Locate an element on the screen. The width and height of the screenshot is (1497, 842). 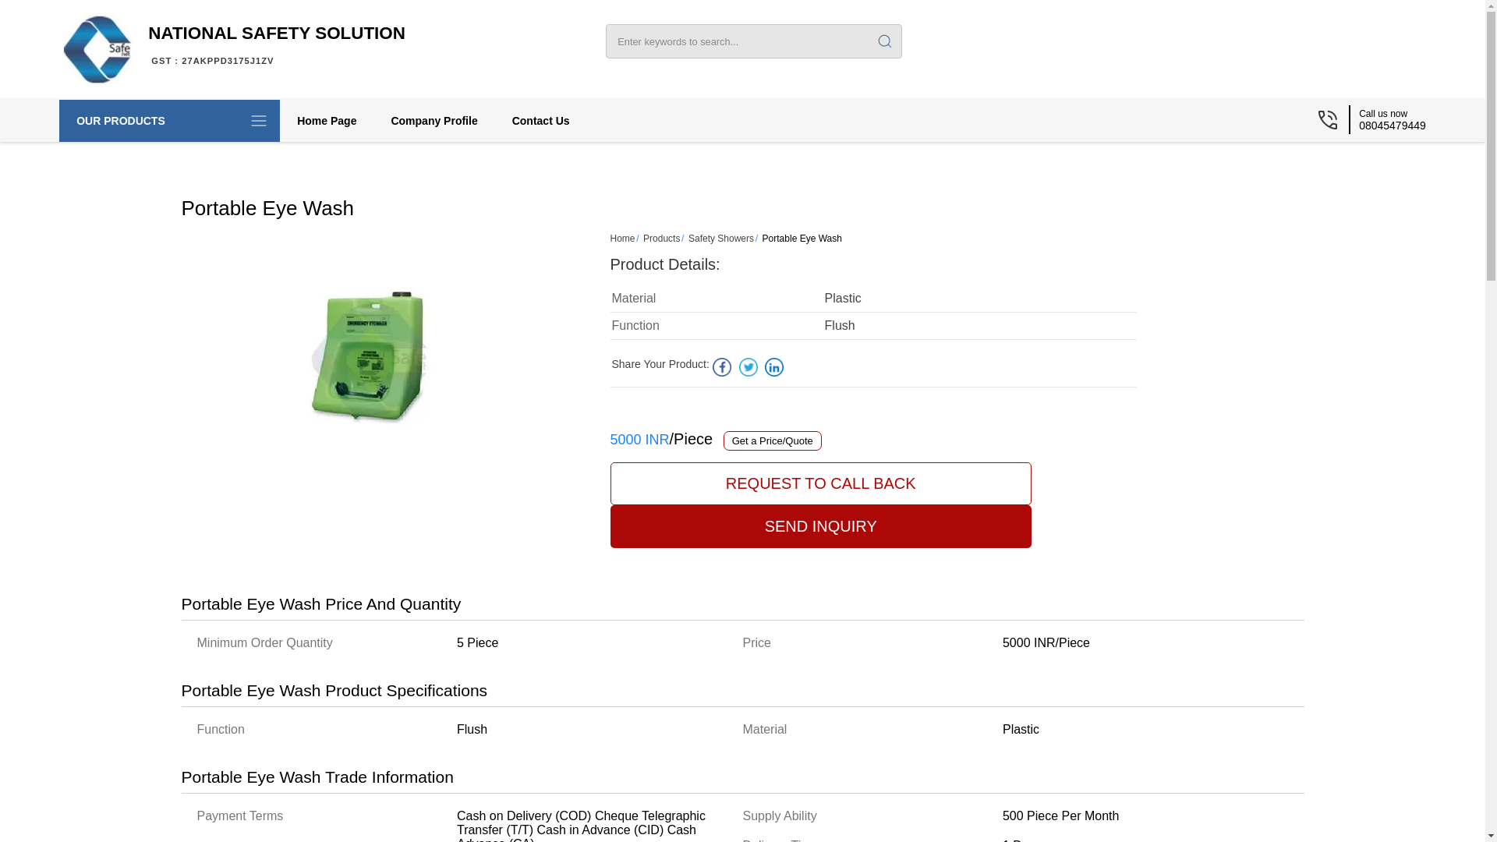
submit is located at coordinates (277, 45).